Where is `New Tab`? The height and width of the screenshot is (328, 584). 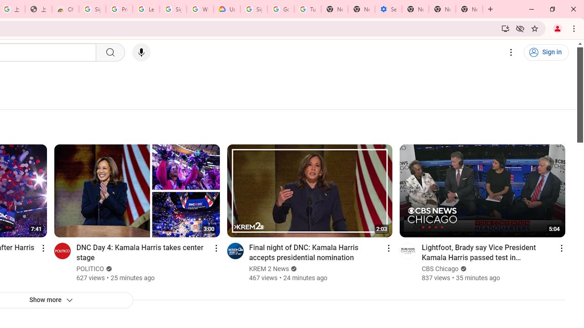 New Tab is located at coordinates (415, 9).